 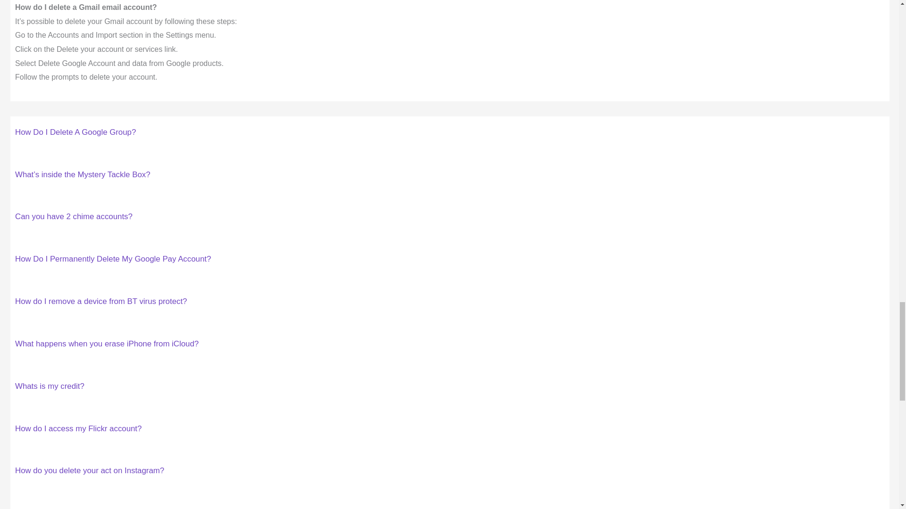 What do you see at coordinates (107, 344) in the screenshot?
I see `What happens when you erase iPhone from iCloud?` at bounding box center [107, 344].